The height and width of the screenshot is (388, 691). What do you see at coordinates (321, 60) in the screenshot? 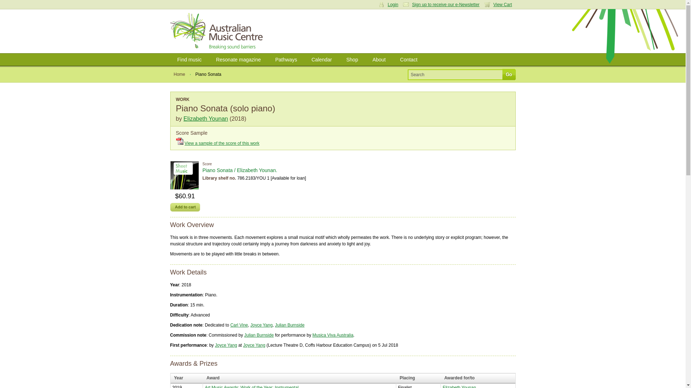
I see `Calendar` at bounding box center [321, 60].